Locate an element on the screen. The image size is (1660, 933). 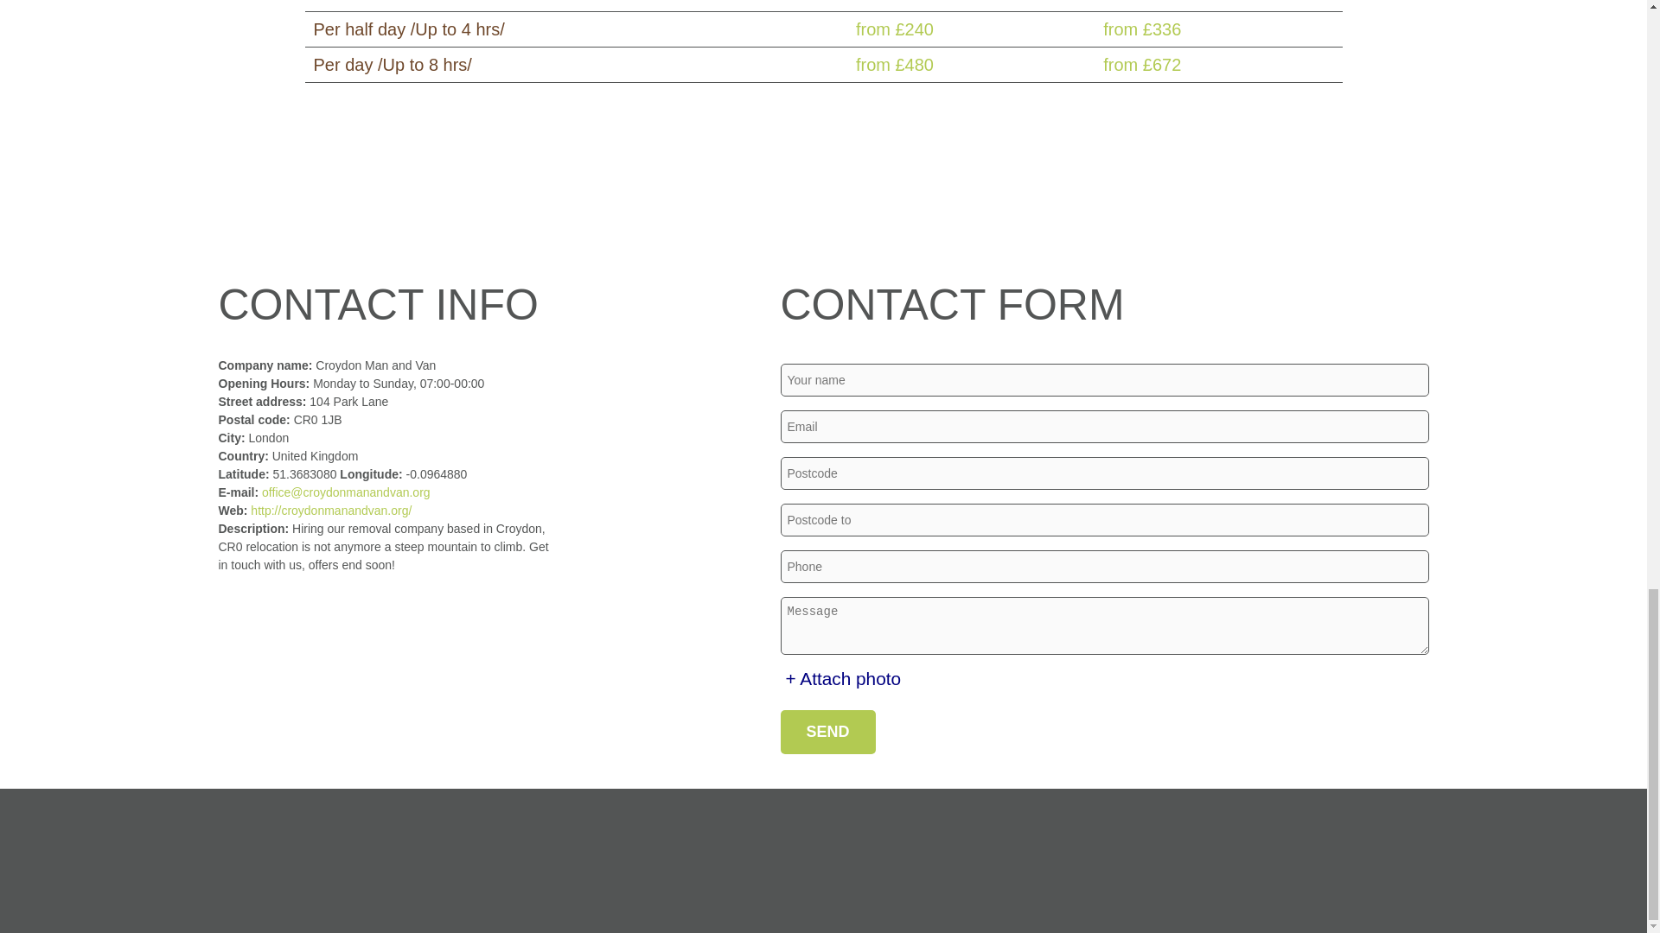
SEND is located at coordinates (827, 731).